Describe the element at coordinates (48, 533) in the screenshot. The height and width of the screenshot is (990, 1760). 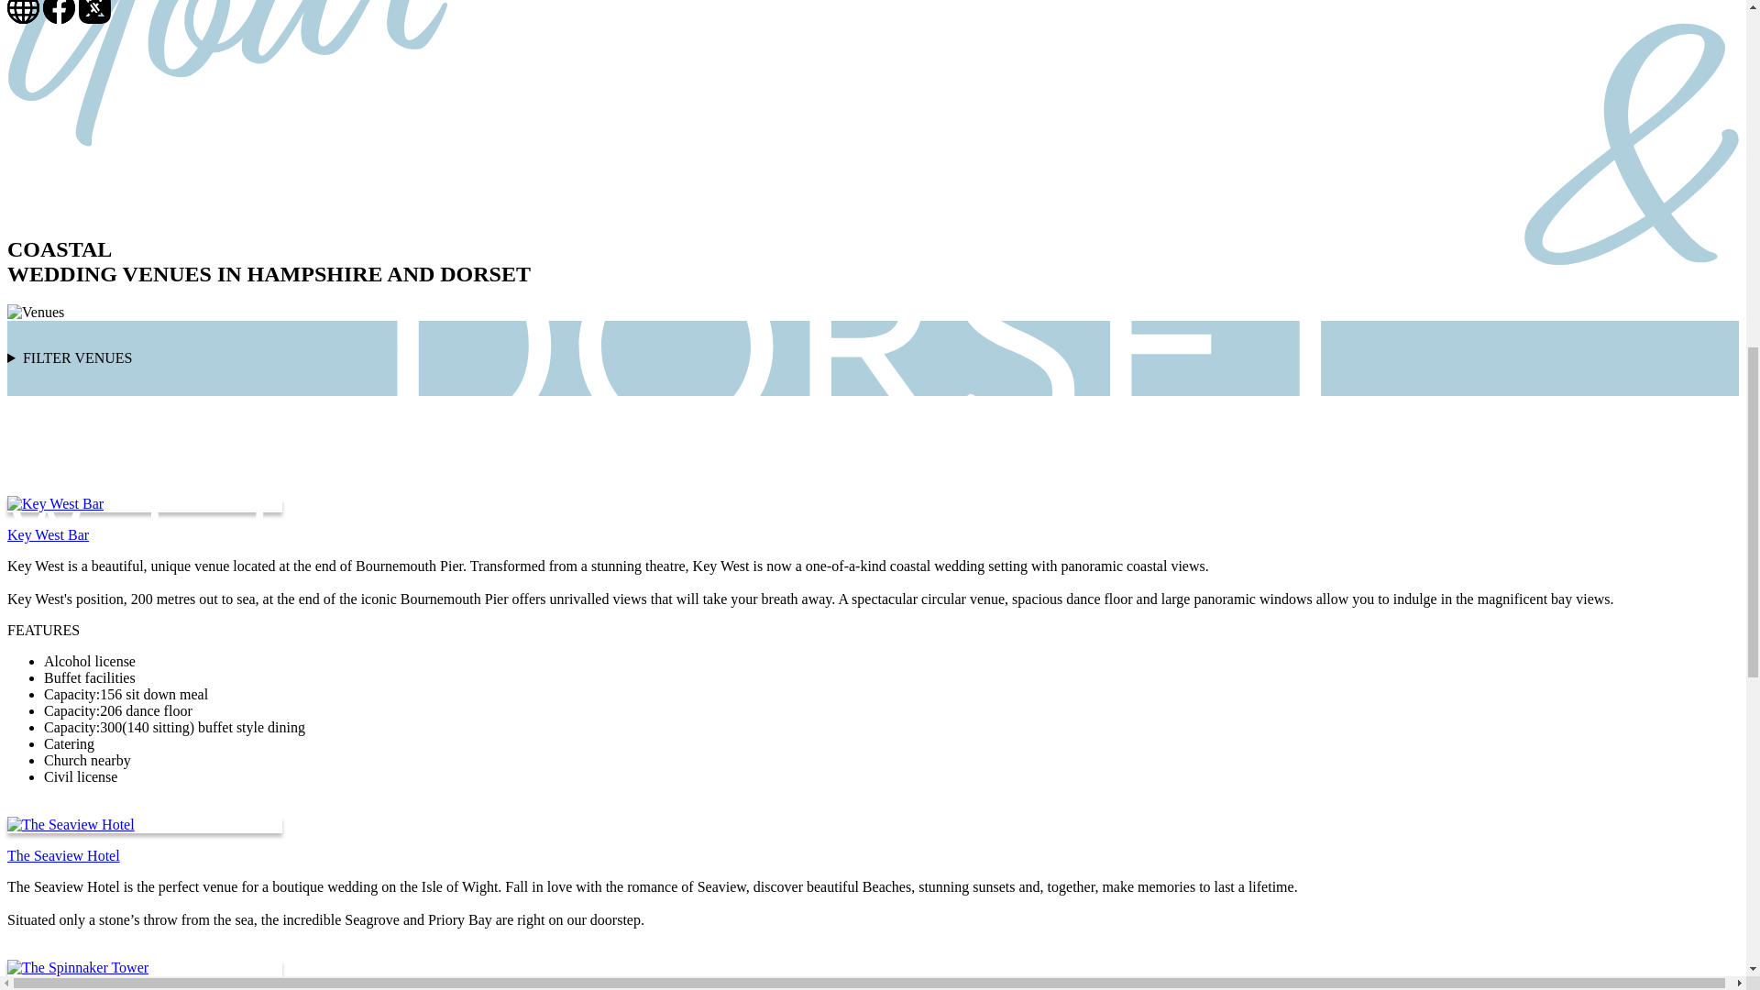
I see `Discover more about Key West Bar` at that location.